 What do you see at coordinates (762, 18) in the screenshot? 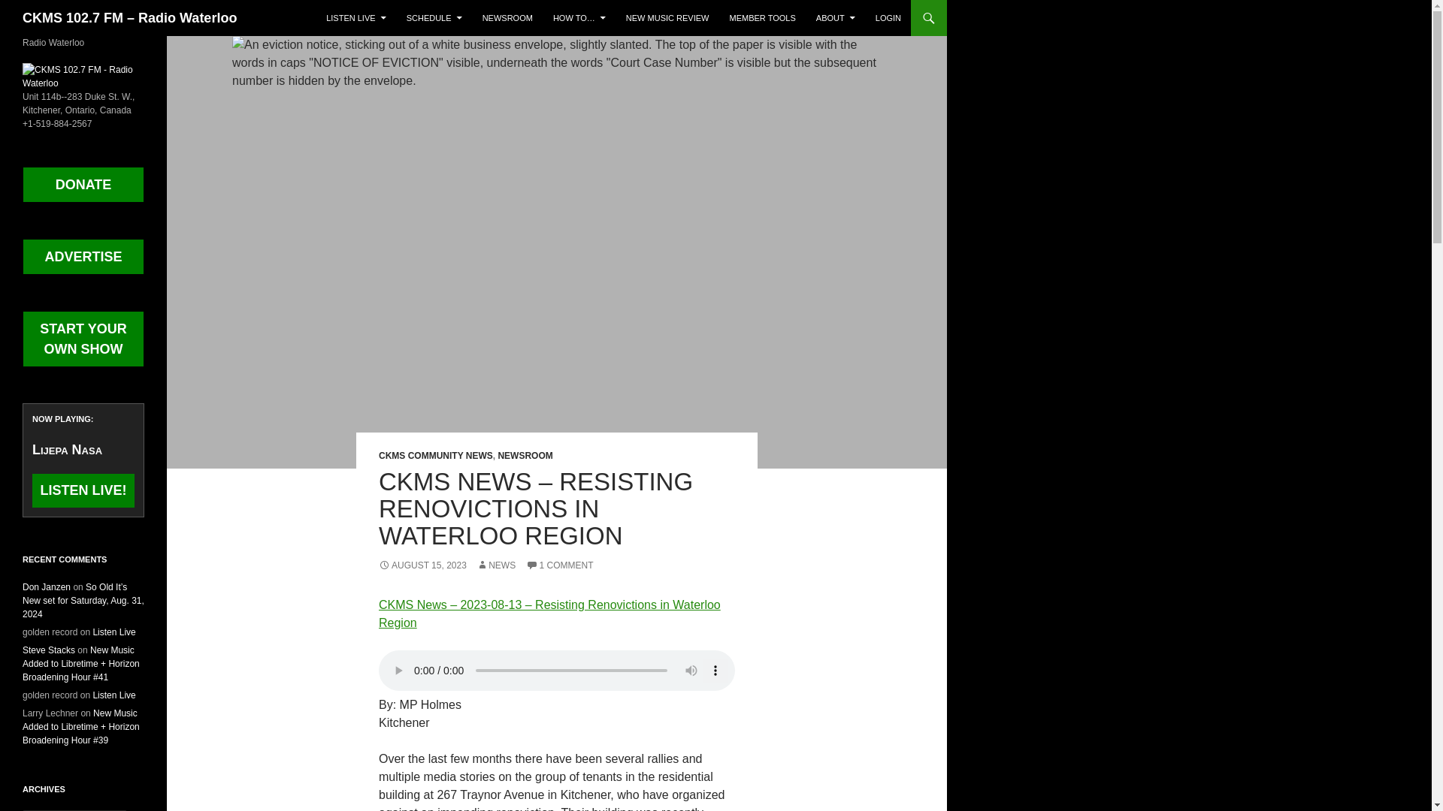
I see `MEMBER TOOLS` at bounding box center [762, 18].